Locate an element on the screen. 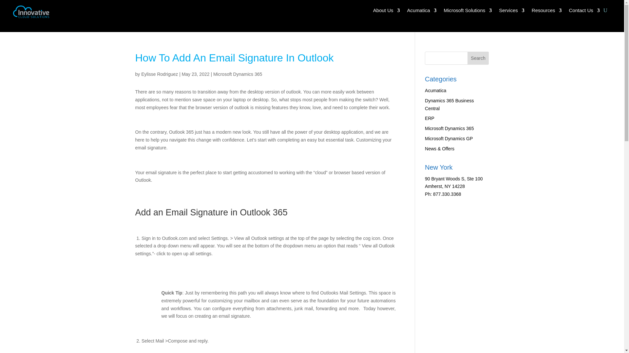 The width and height of the screenshot is (629, 353). Posts by Eylisse Rodriguez is located at coordinates (159, 74).